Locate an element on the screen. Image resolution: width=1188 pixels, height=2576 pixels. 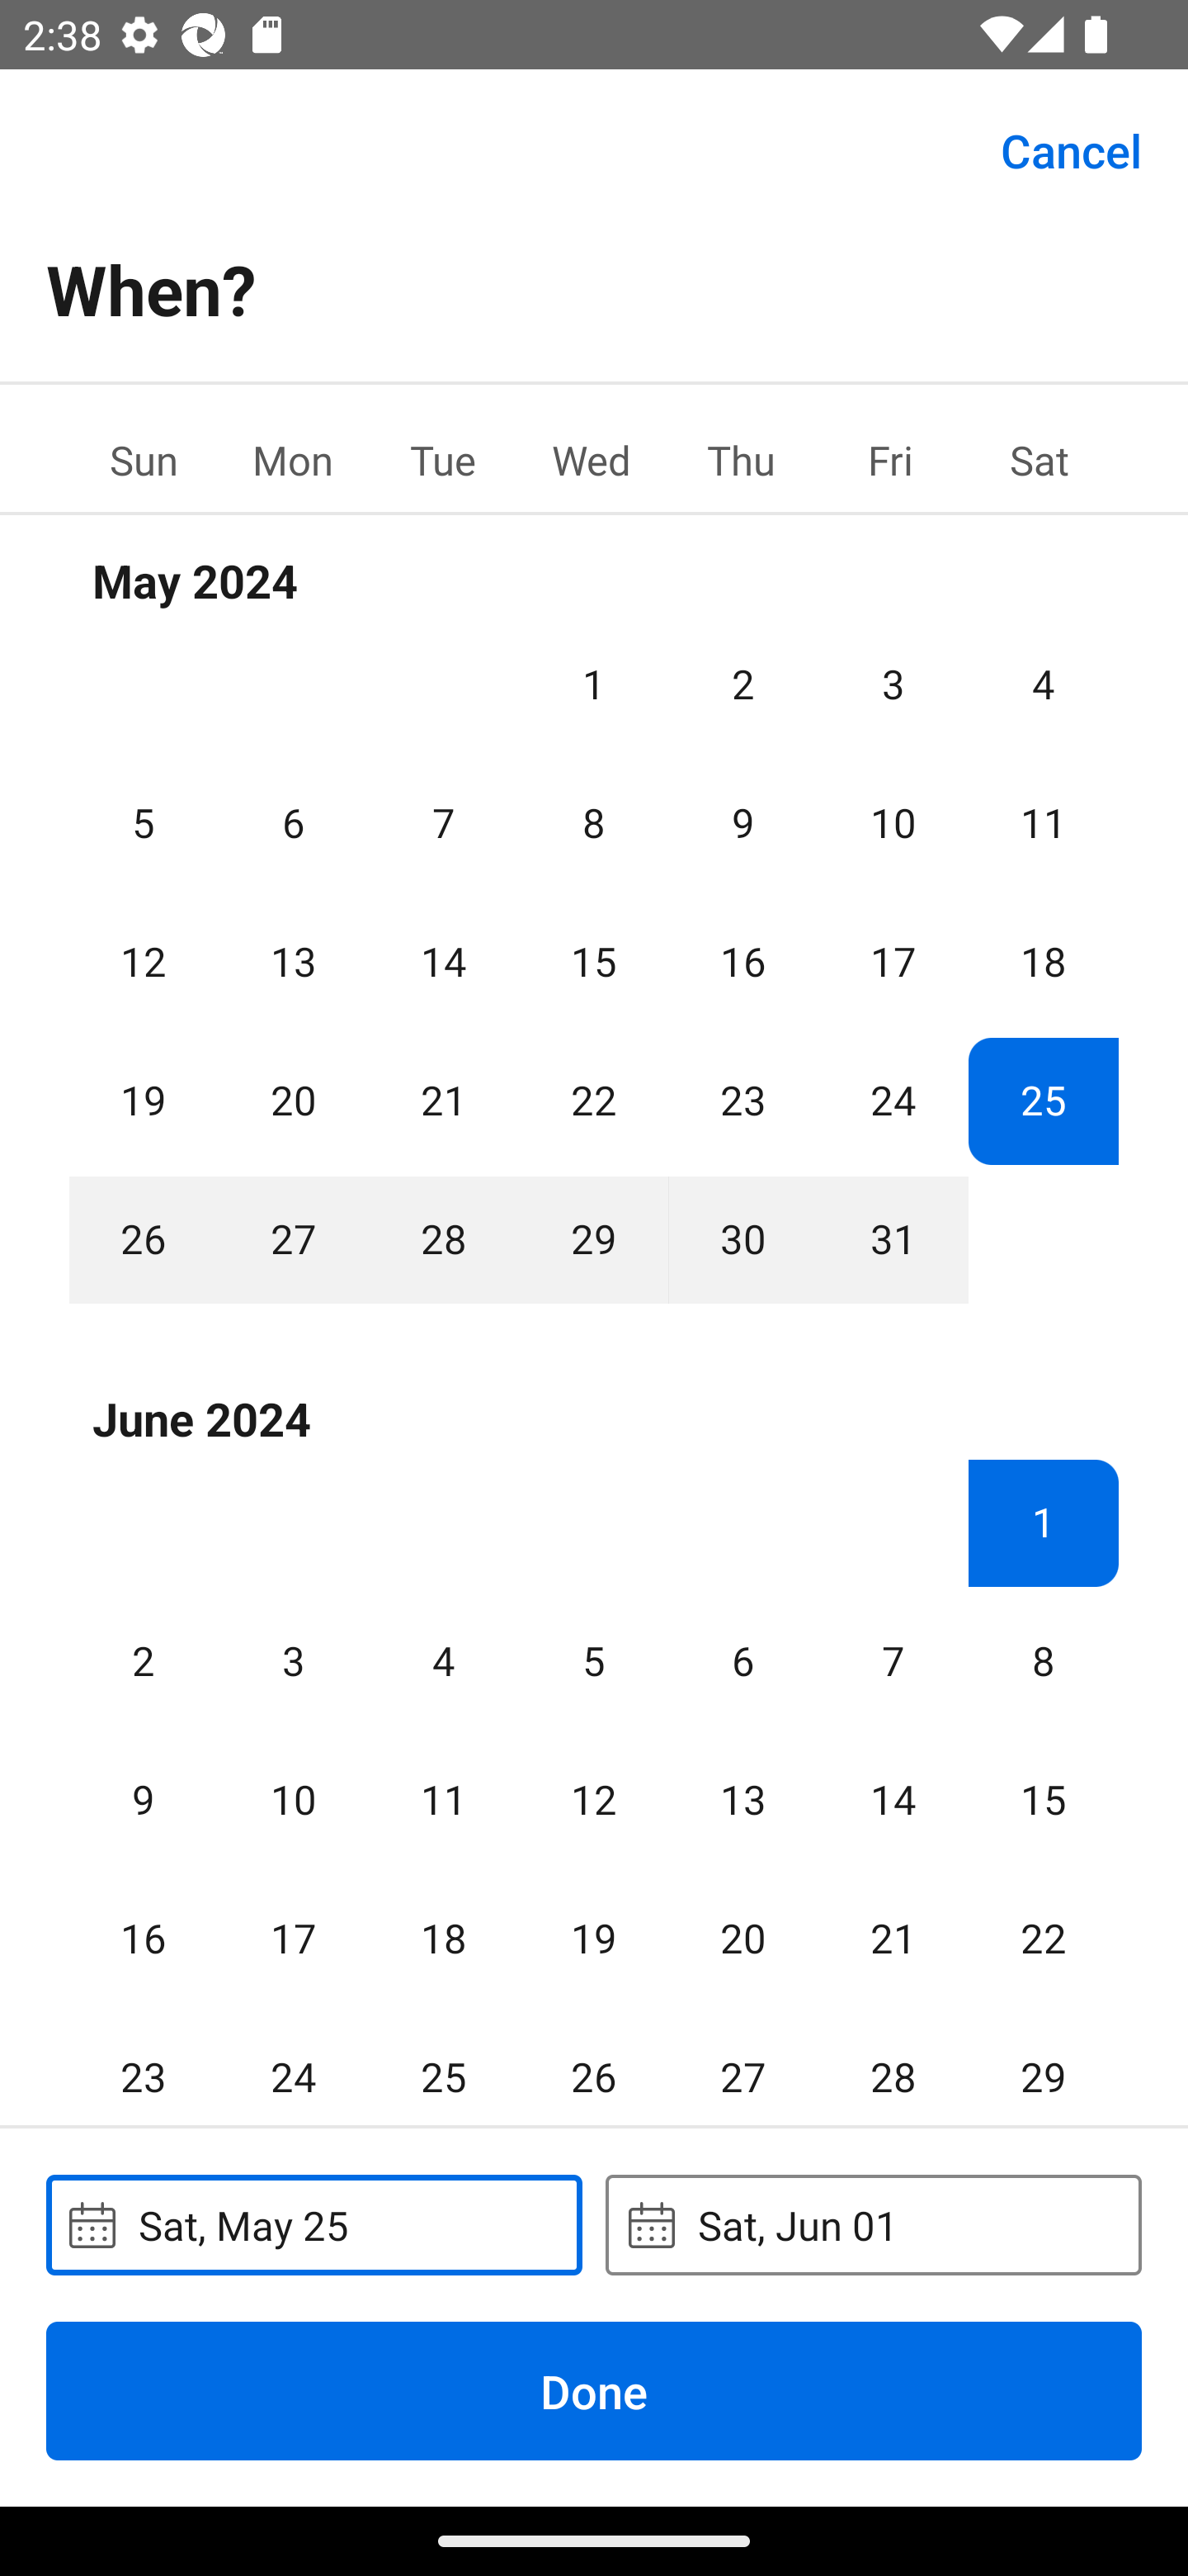
Done is located at coordinates (594, 2390).